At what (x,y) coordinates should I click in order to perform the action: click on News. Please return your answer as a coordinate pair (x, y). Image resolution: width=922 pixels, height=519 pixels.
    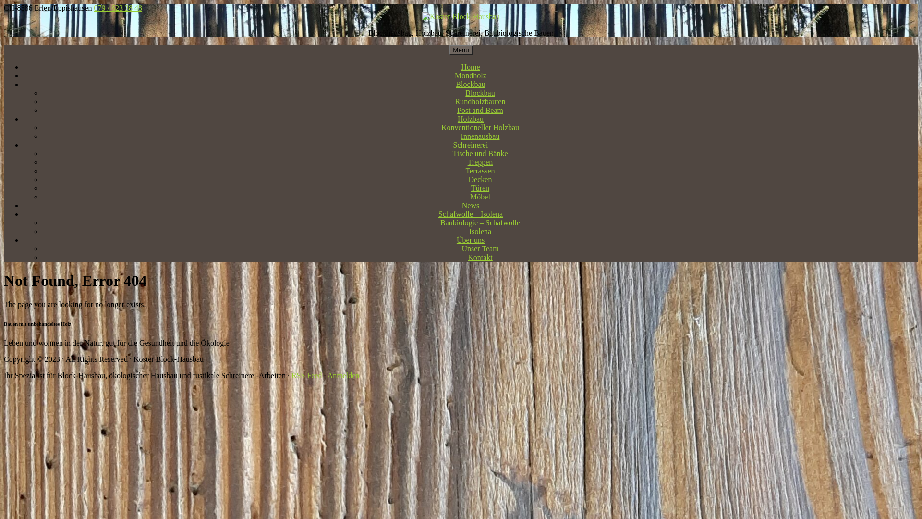
    Looking at the image, I should click on (471, 206).